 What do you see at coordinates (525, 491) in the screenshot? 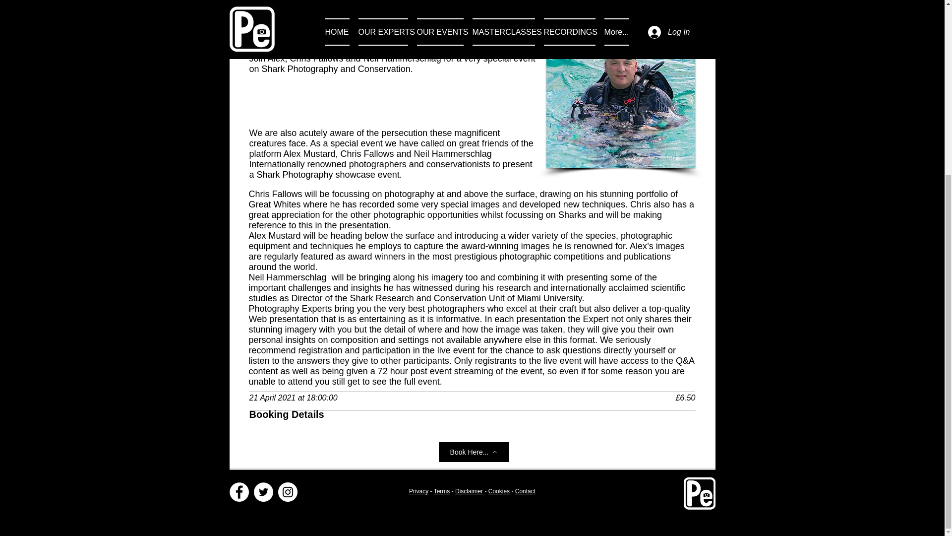
I see `Contact` at bounding box center [525, 491].